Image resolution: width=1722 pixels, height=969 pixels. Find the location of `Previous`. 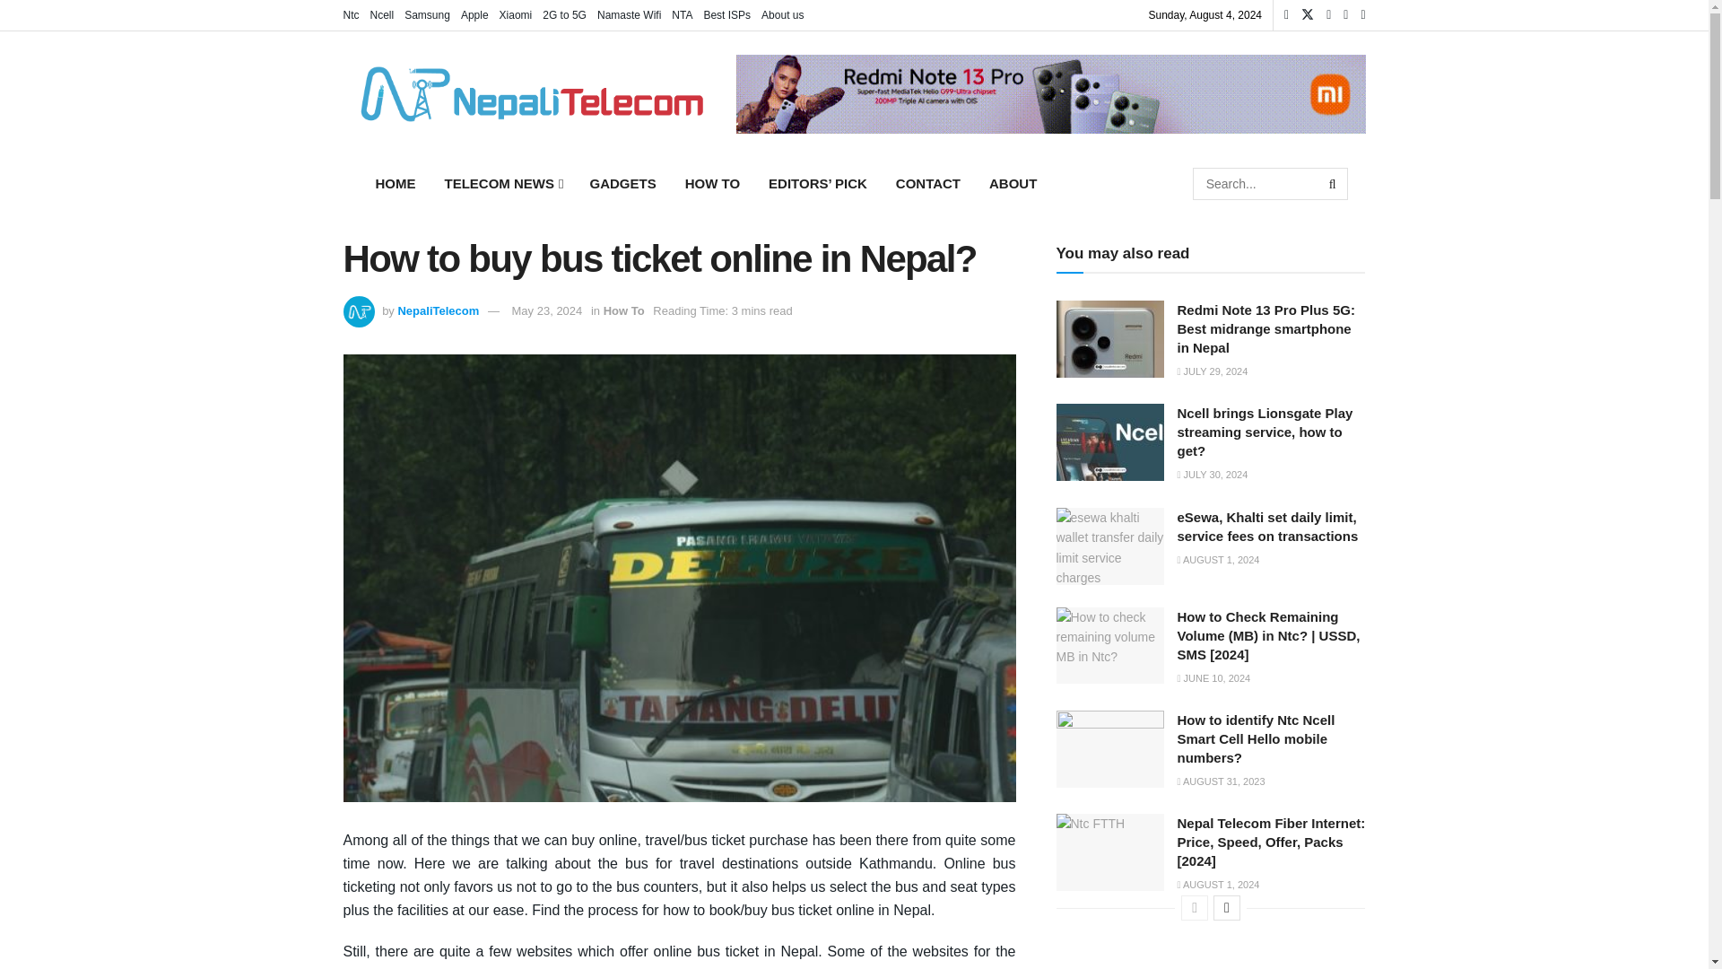

Previous is located at coordinates (1195, 908).